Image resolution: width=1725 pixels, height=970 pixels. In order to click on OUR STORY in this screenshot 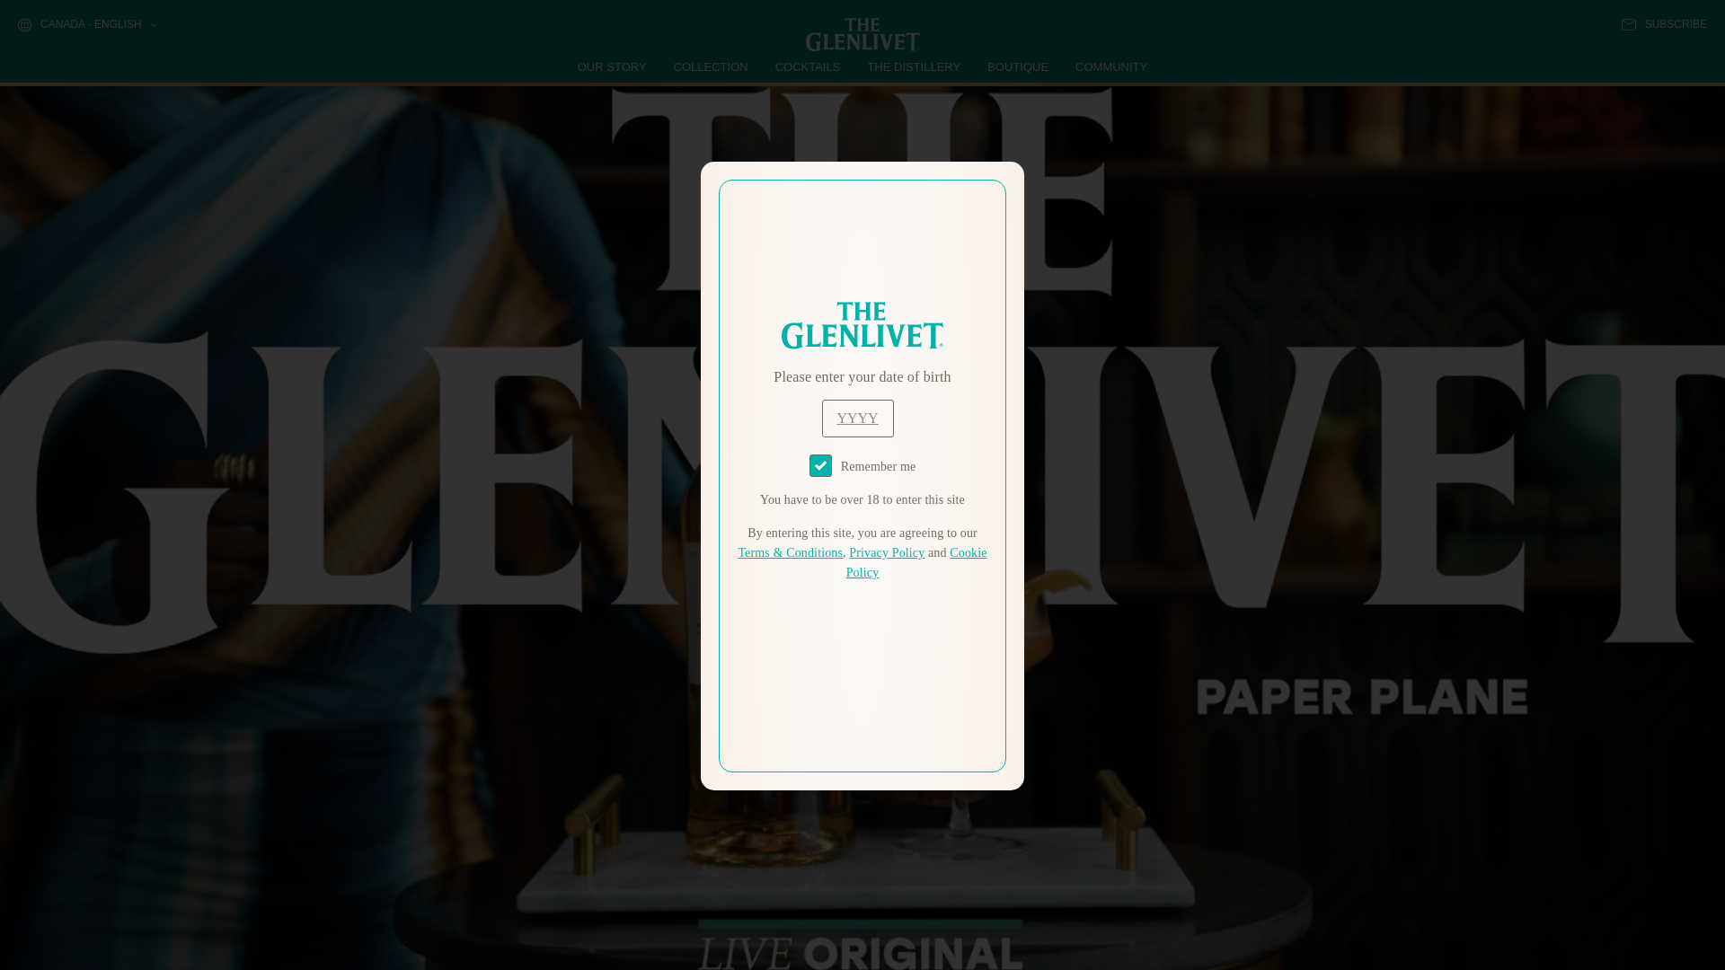, I will do `click(613, 66)`.